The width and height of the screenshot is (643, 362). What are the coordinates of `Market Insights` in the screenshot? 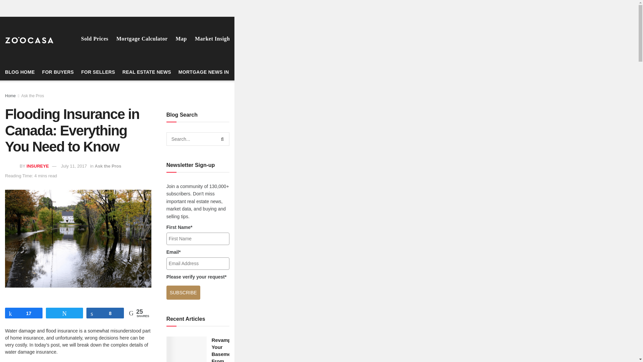 It's located at (214, 39).